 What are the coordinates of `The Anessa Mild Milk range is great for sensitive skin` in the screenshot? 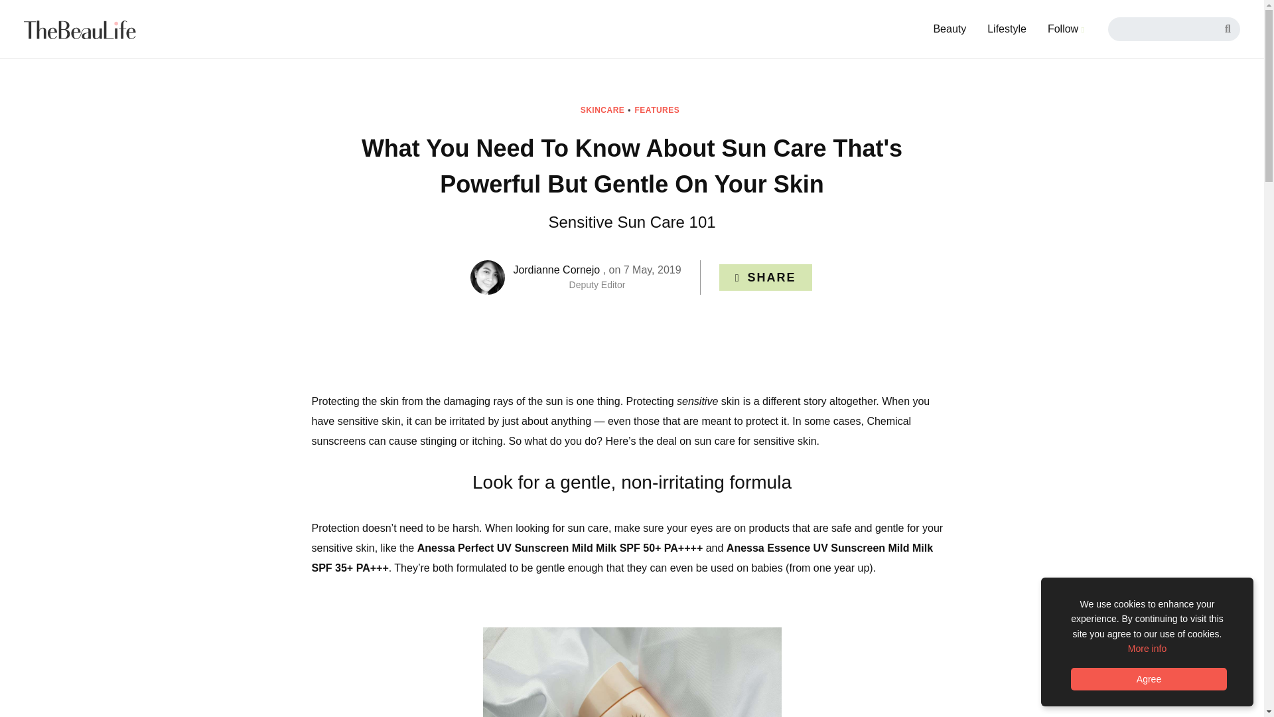 It's located at (632, 672).